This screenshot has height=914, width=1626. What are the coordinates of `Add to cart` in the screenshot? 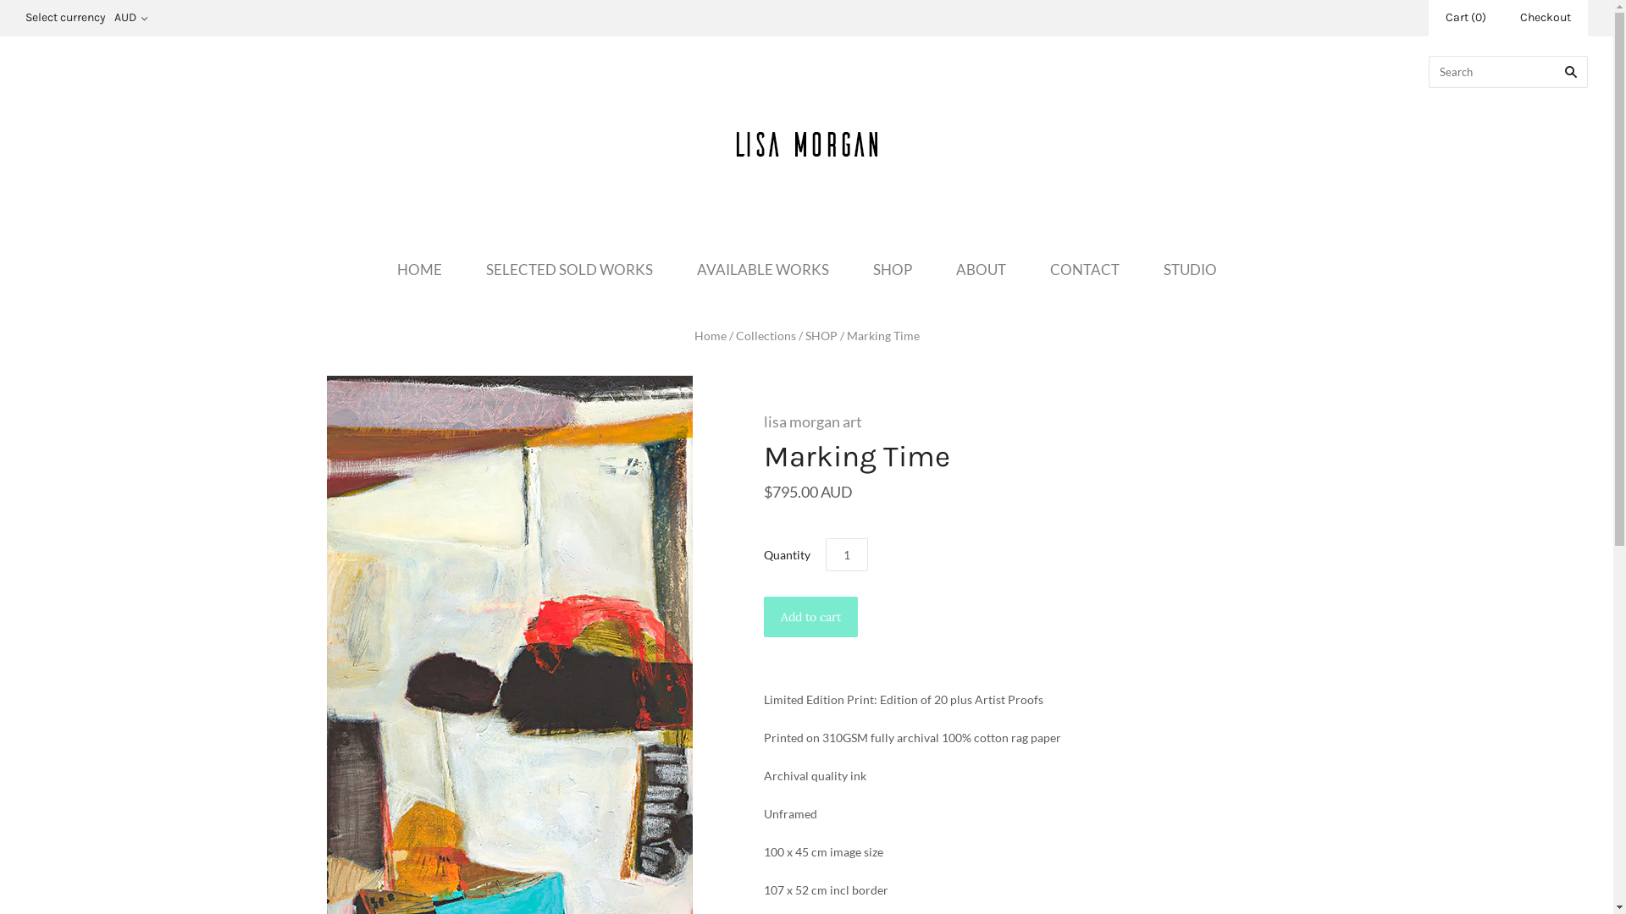 It's located at (811, 617).